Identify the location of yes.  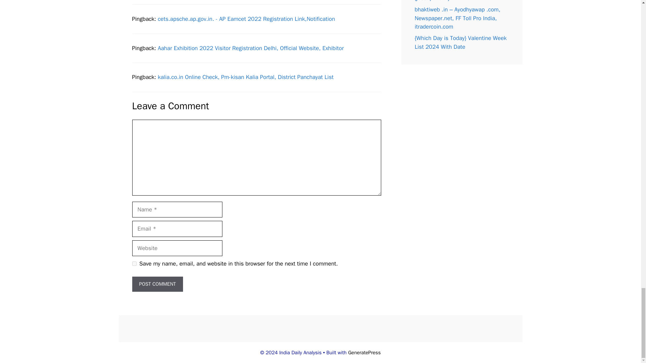
(134, 264).